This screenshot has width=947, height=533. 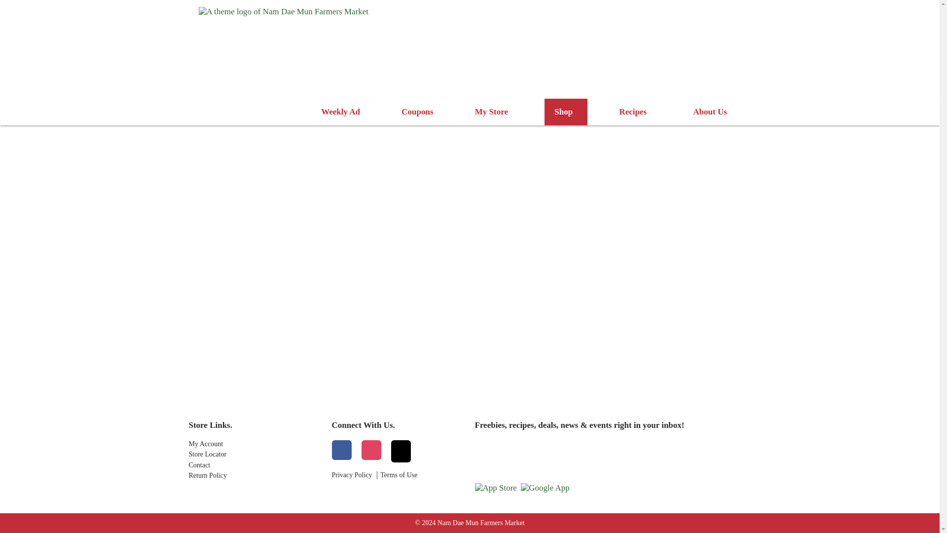 What do you see at coordinates (255, 454) in the screenshot?
I see `Store Locator` at bounding box center [255, 454].